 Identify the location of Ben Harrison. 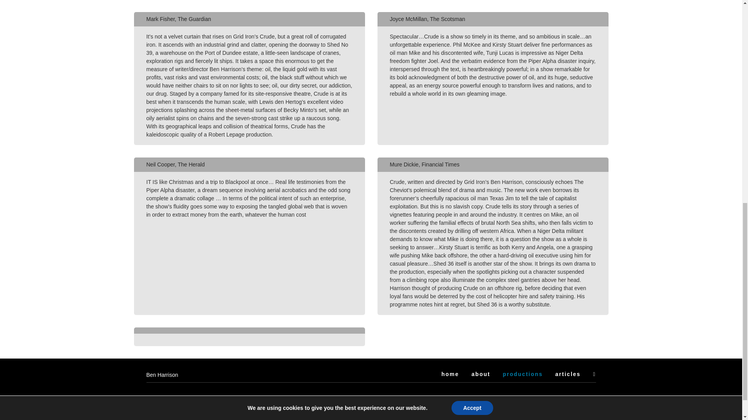
(162, 375).